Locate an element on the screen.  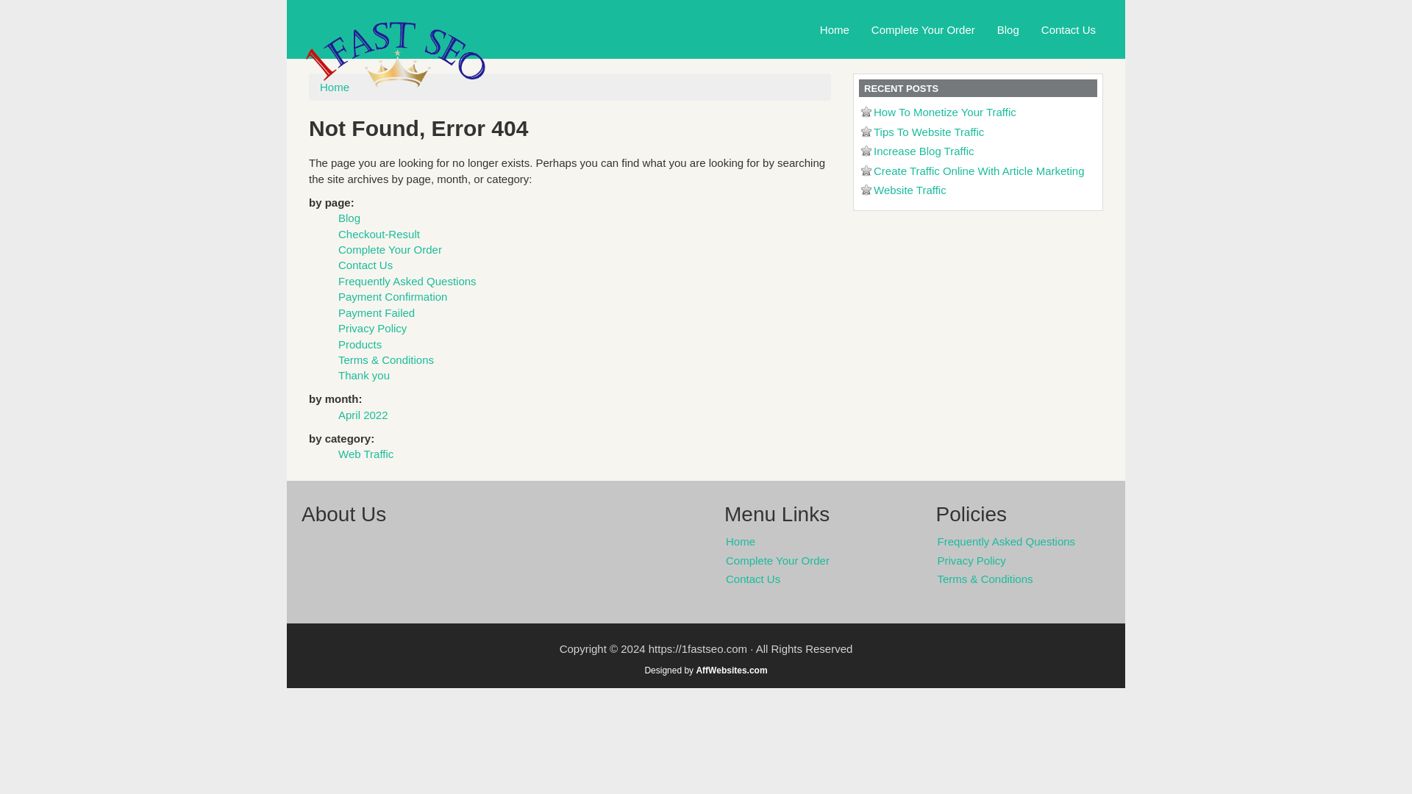
Frequently Asked Questions is located at coordinates (407, 281).